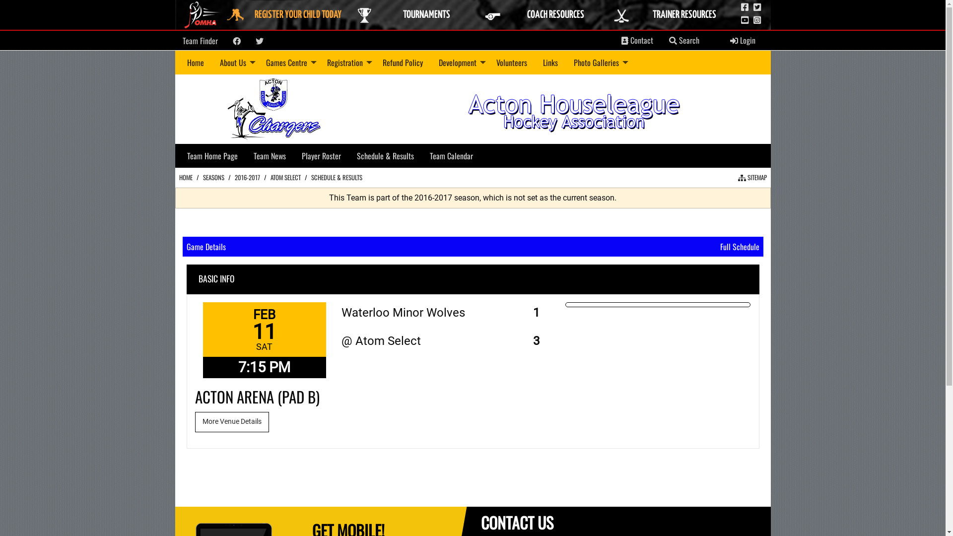  Describe the element at coordinates (757, 7) in the screenshot. I see `OMHA Twitter Account` at that location.